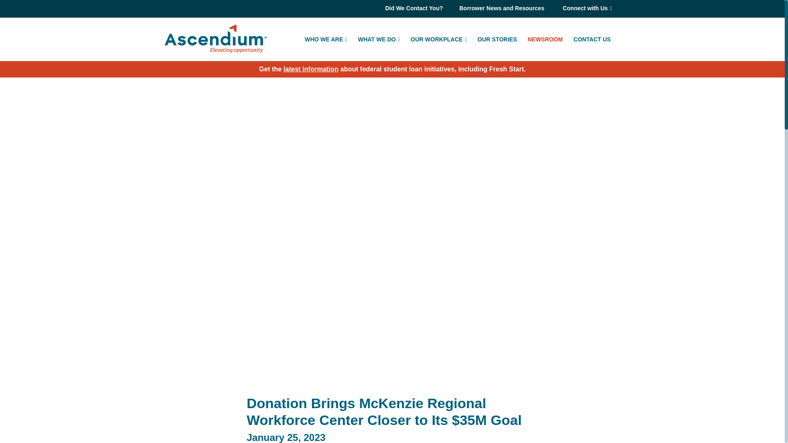 Image resolution: width=788 pixels, height=443 pixels. Describe the element at coordinates (216, 39) in the screenshot. I see `Go to the Home Page` at that location.